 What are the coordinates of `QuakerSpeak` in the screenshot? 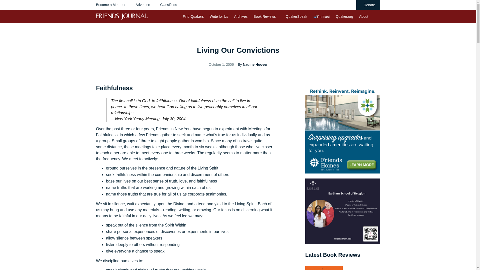 It's located at (296, 16).